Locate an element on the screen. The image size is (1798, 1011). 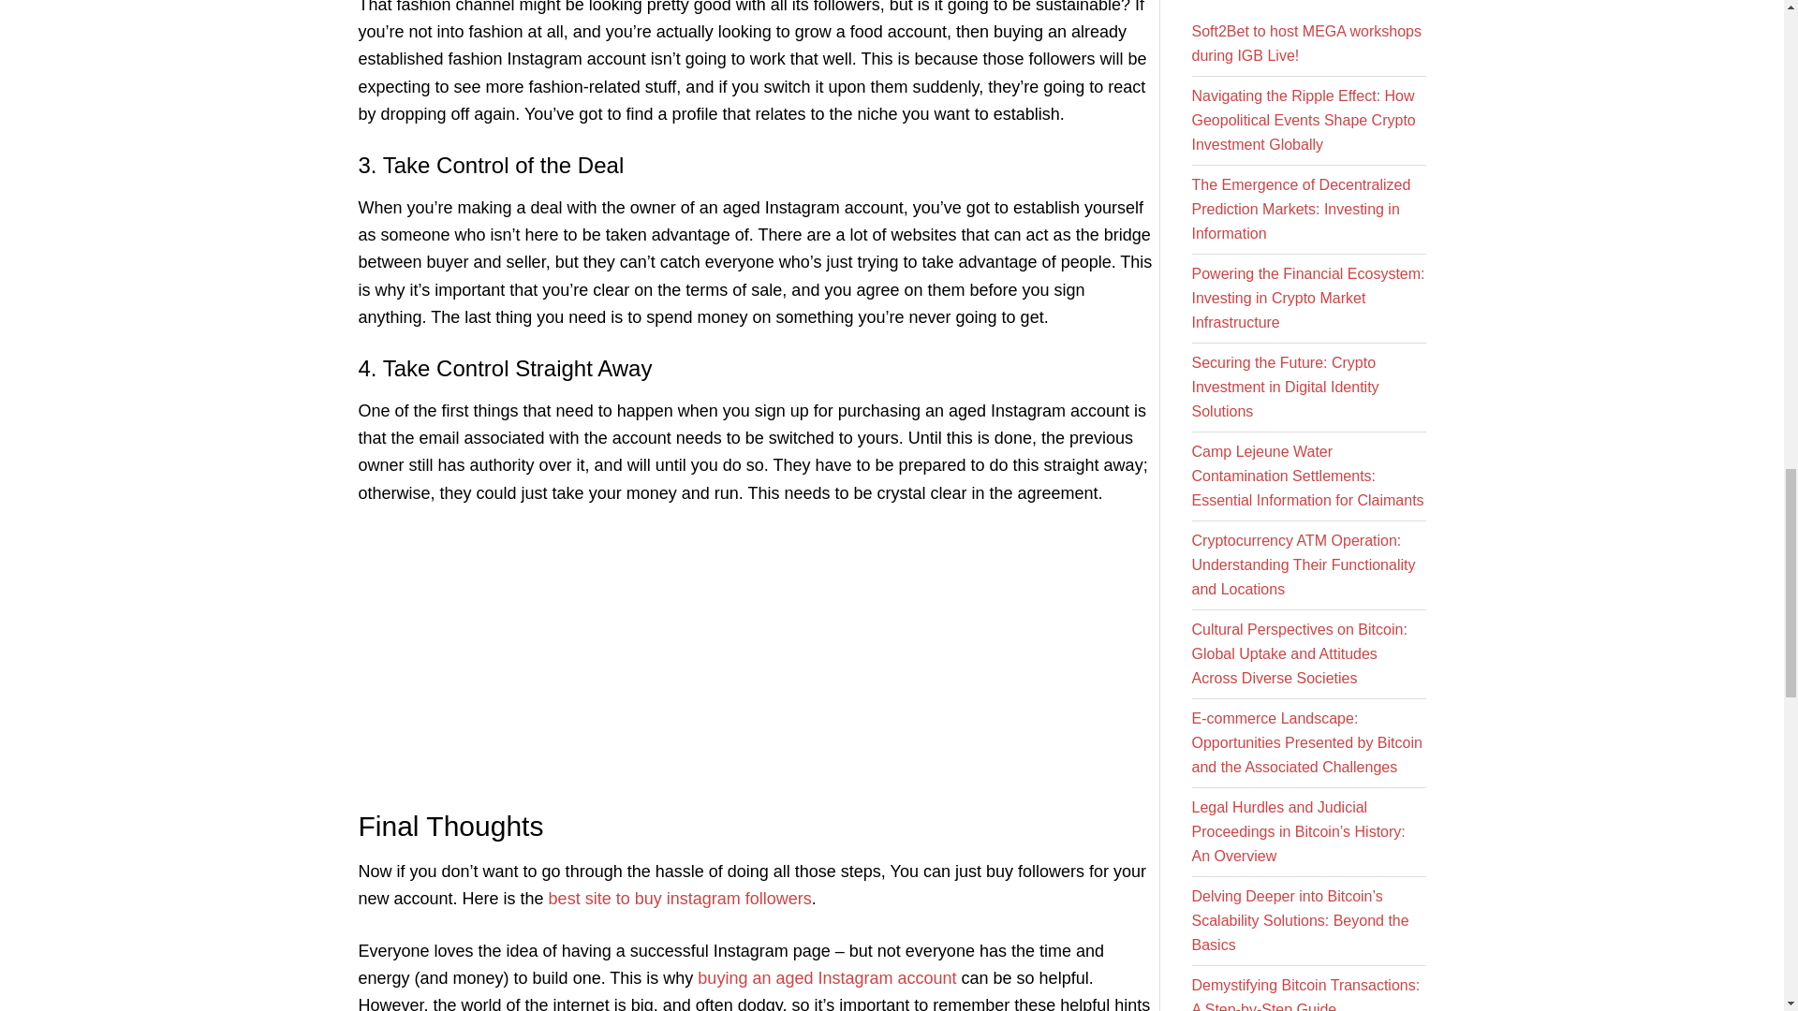
best site to buy instagram followers is located at coordinates (680, 899).